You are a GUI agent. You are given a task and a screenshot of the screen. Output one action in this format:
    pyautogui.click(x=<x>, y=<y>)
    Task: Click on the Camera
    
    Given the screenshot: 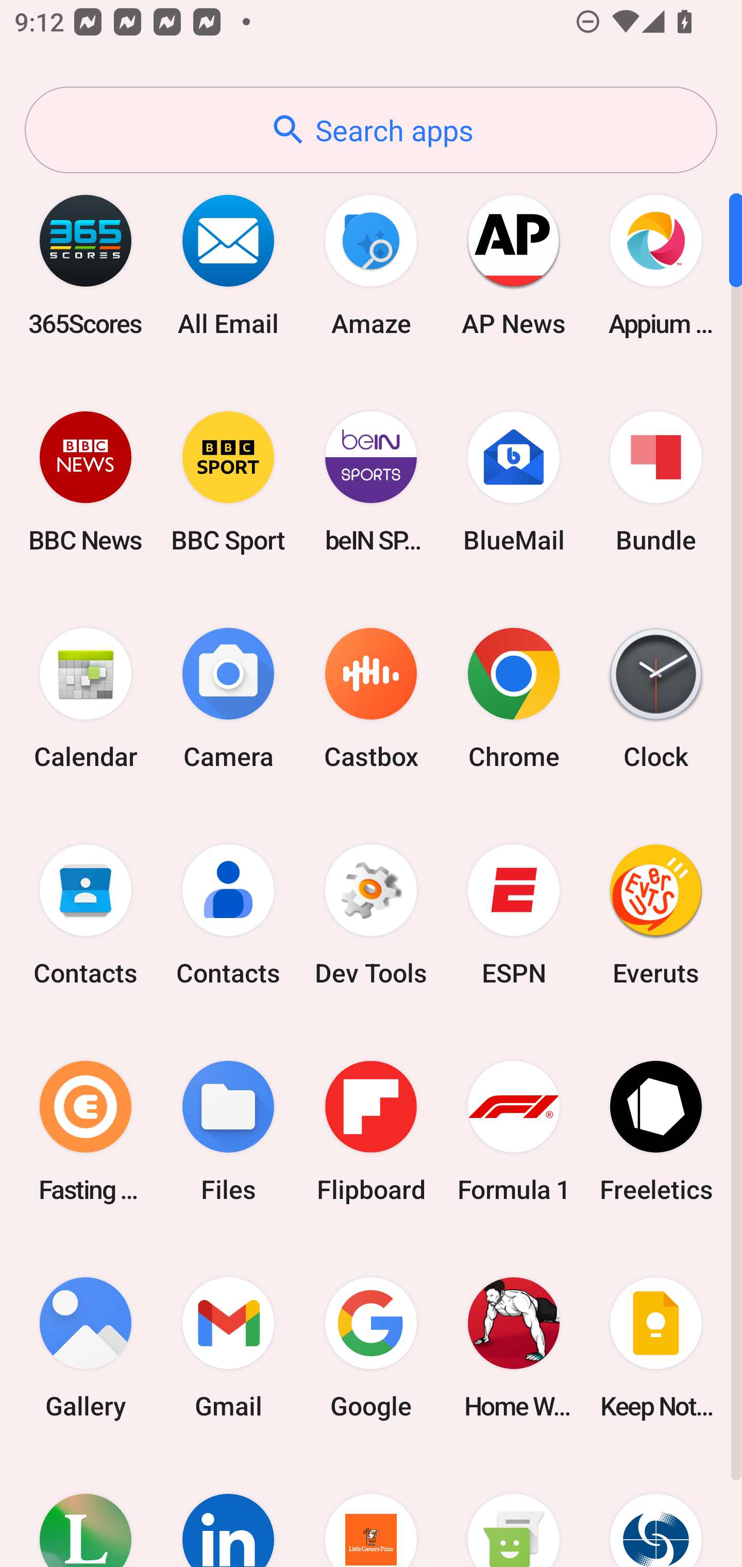 What is the action you would take?
    pyautogui.click(x=228, y=699)
    